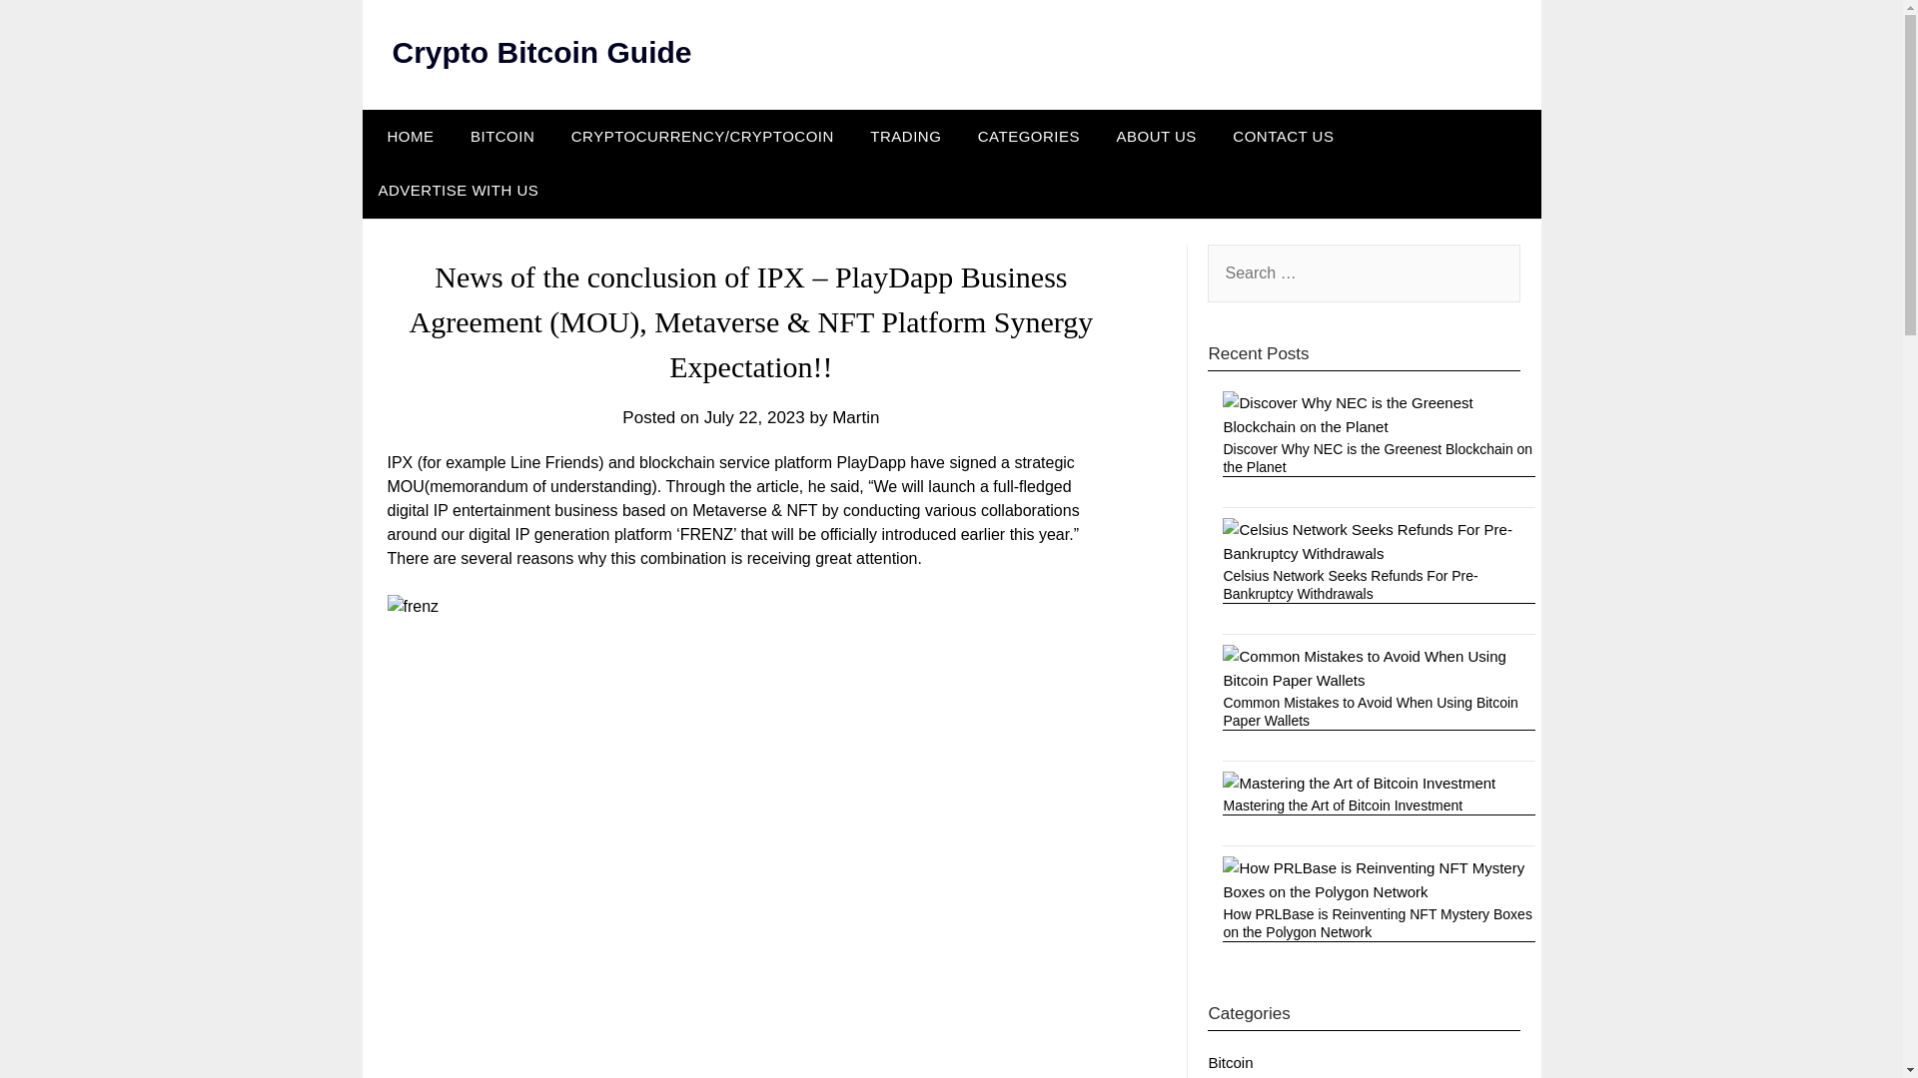 The height and width of the screenshot is (1078, 1918). What do you see at coordinates (540, 52) in the screenshot?
I see `Crypto Bitcoin Guide` at bounding box center [540, 52].